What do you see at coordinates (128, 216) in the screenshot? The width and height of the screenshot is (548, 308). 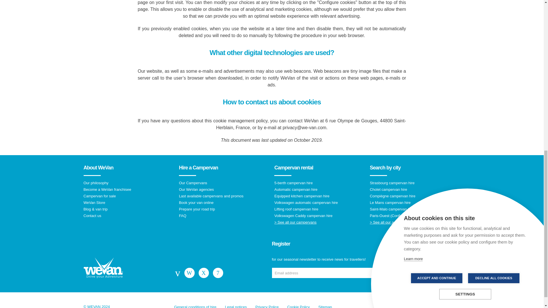 I see `Contact us` at bounding box center [128, 216].